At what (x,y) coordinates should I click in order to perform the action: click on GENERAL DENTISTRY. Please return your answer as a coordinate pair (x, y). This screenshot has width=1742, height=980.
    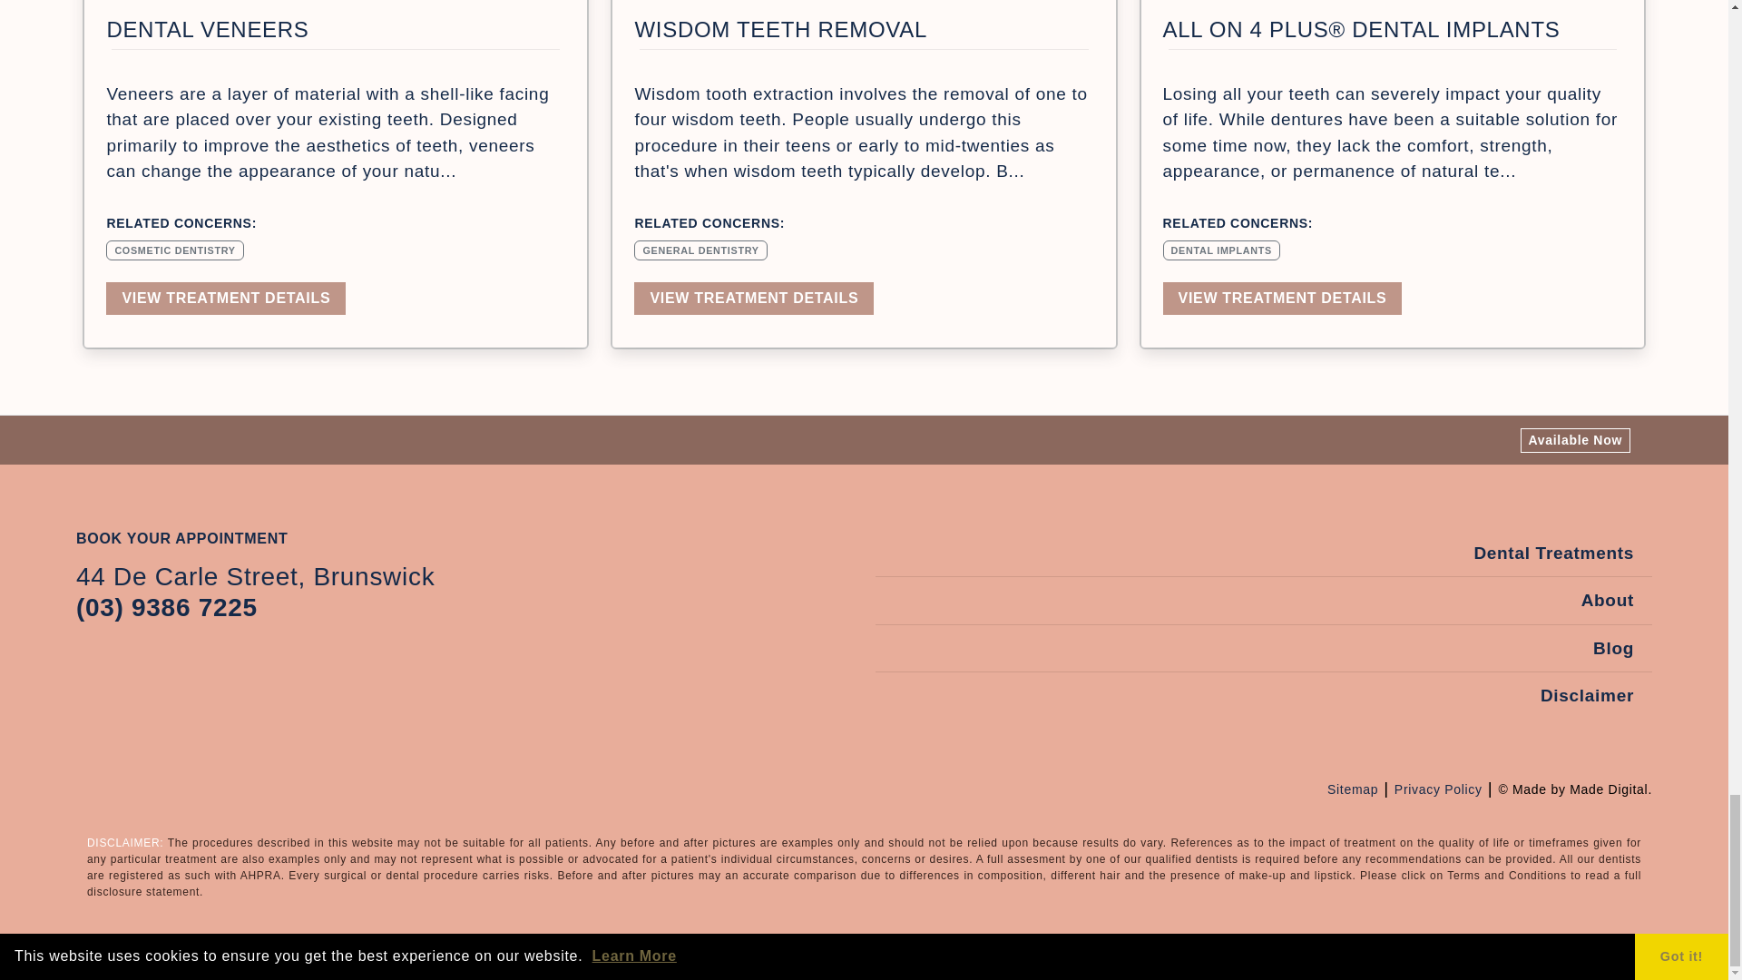
    Looking at the image, I should click on (700, 249).